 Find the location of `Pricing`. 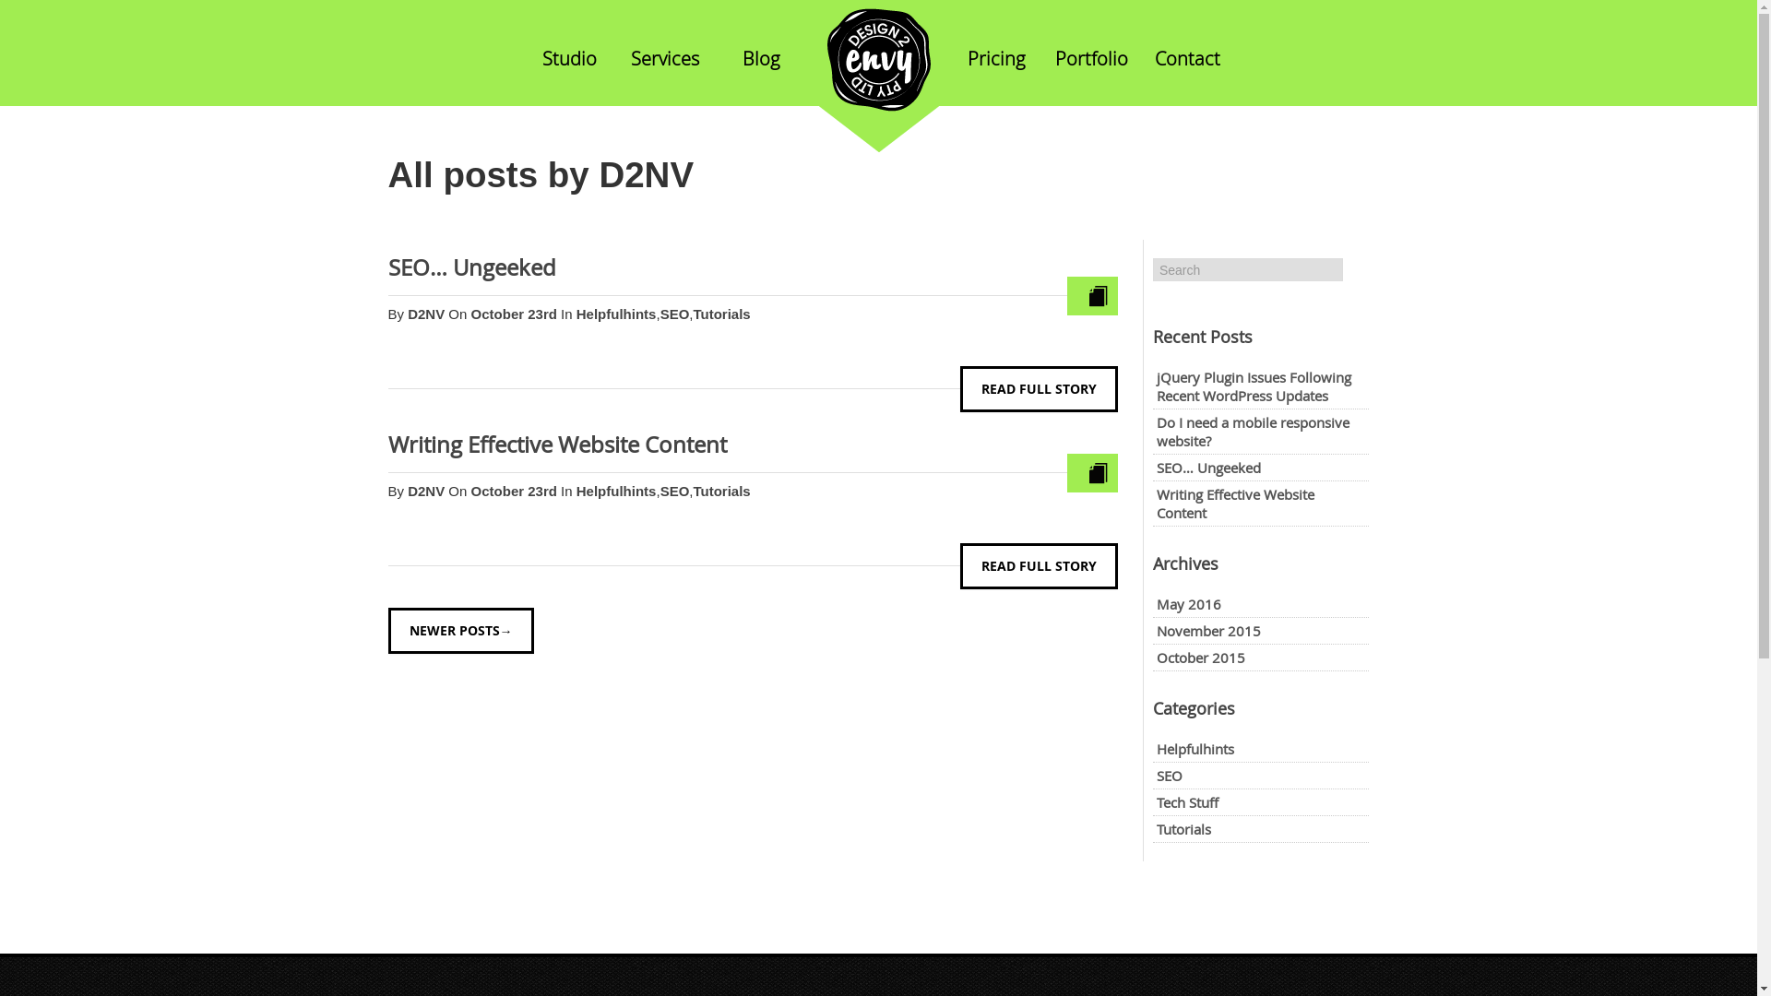

Pricing is located at coordinates (996, 59).